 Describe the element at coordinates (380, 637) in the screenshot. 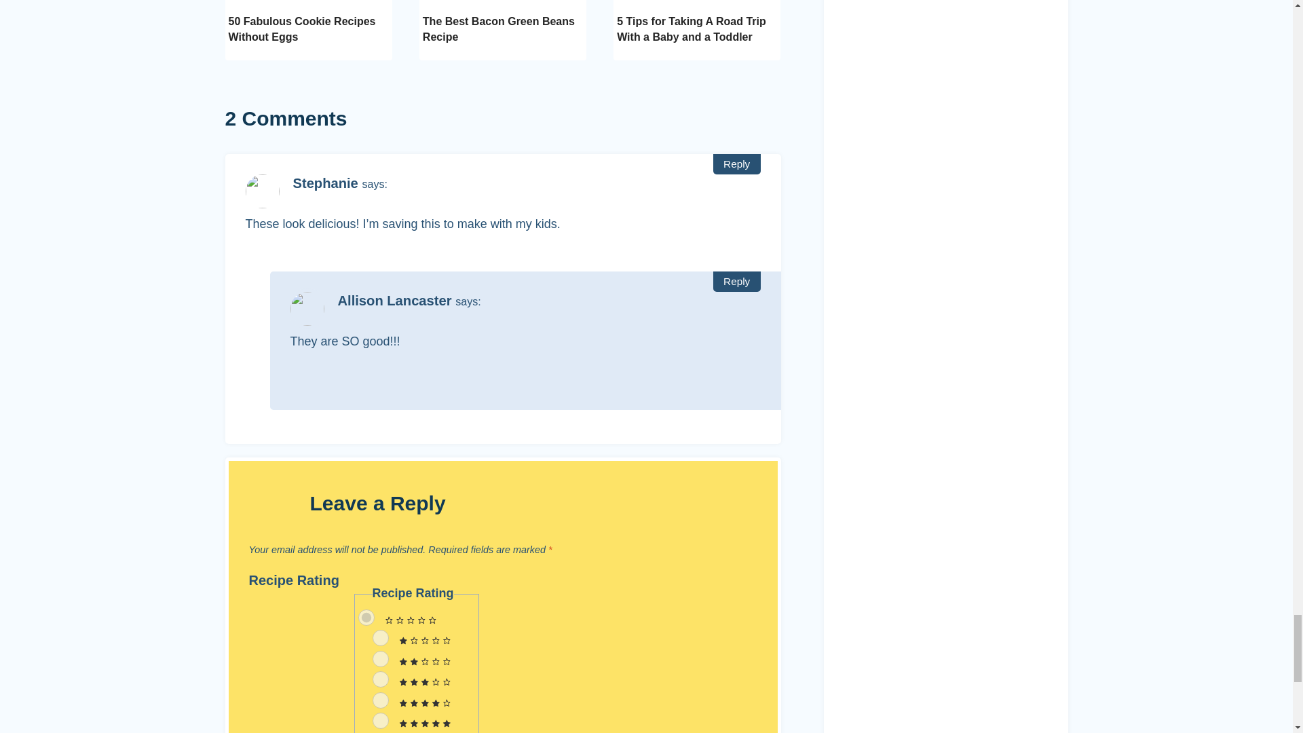

I see `1` at that location.